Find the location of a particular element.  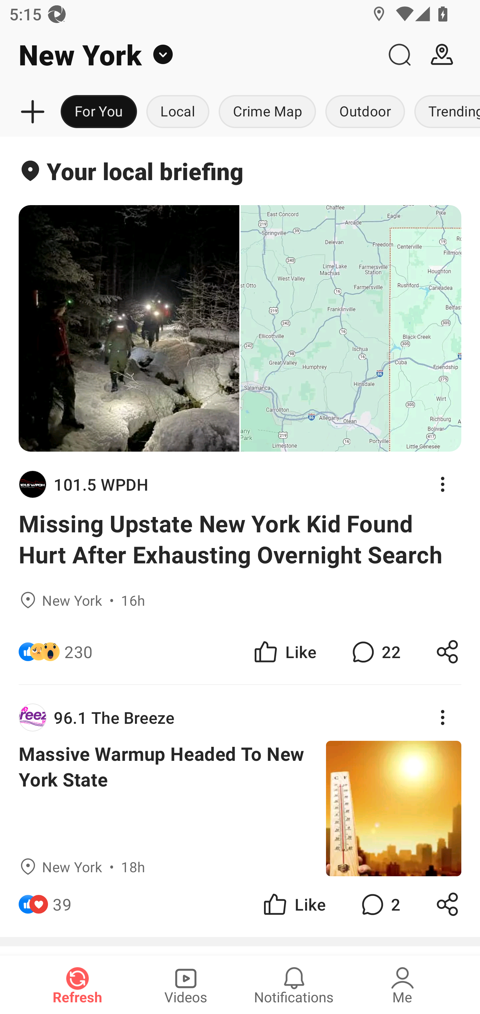

Videos is located at coordinates (186, 985).